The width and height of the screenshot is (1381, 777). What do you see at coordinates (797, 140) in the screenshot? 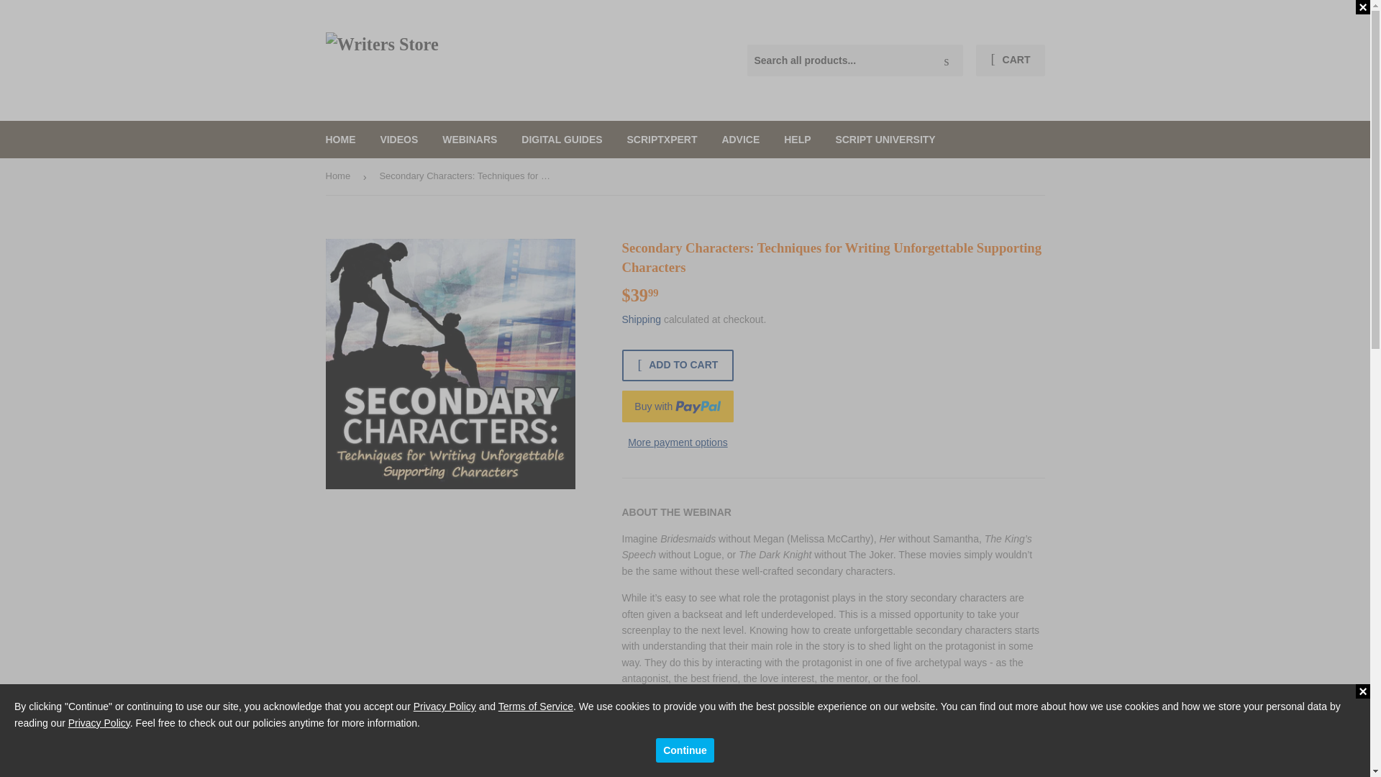
I see `HELP` at bounding box center [797, 140].